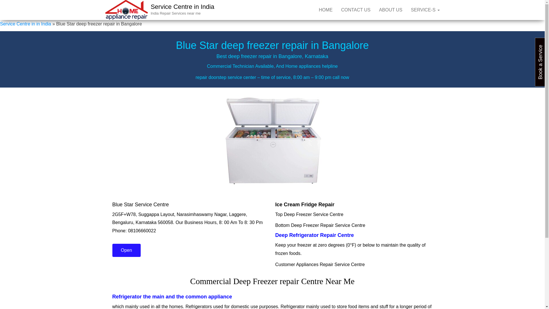 This screenshot has height=309, width=549. I want to click on Contact Us, so click(356, 10).